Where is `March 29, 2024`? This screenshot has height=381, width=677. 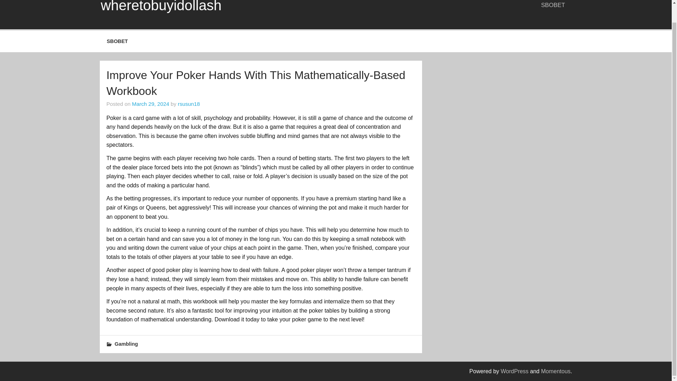 March 29, 2024 is located at coordinates (151, 104).